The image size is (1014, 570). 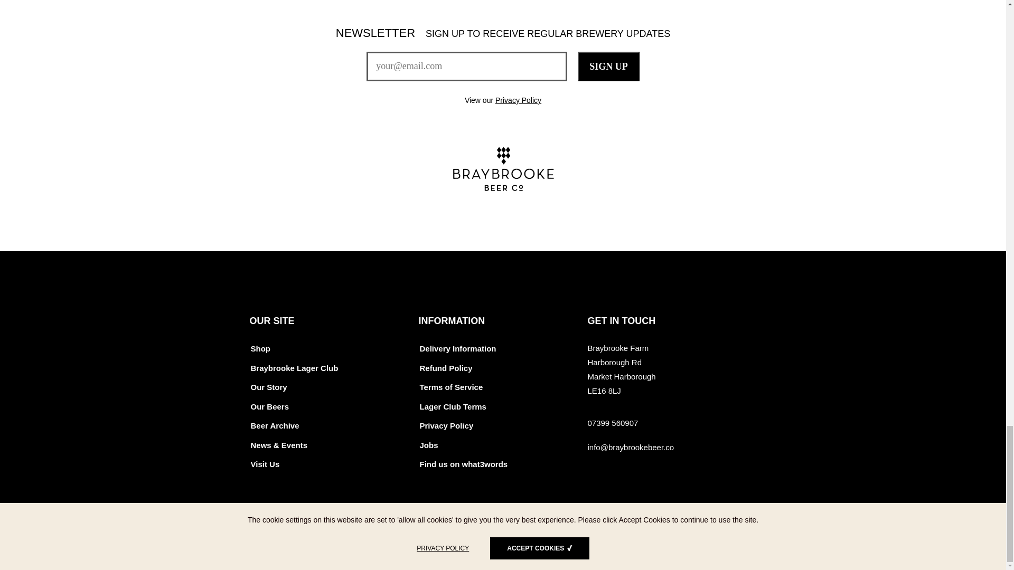 What do you see at coordinates (623, 537) in the screenshot?
I see `Facebook` at bounding box center [623, 537].